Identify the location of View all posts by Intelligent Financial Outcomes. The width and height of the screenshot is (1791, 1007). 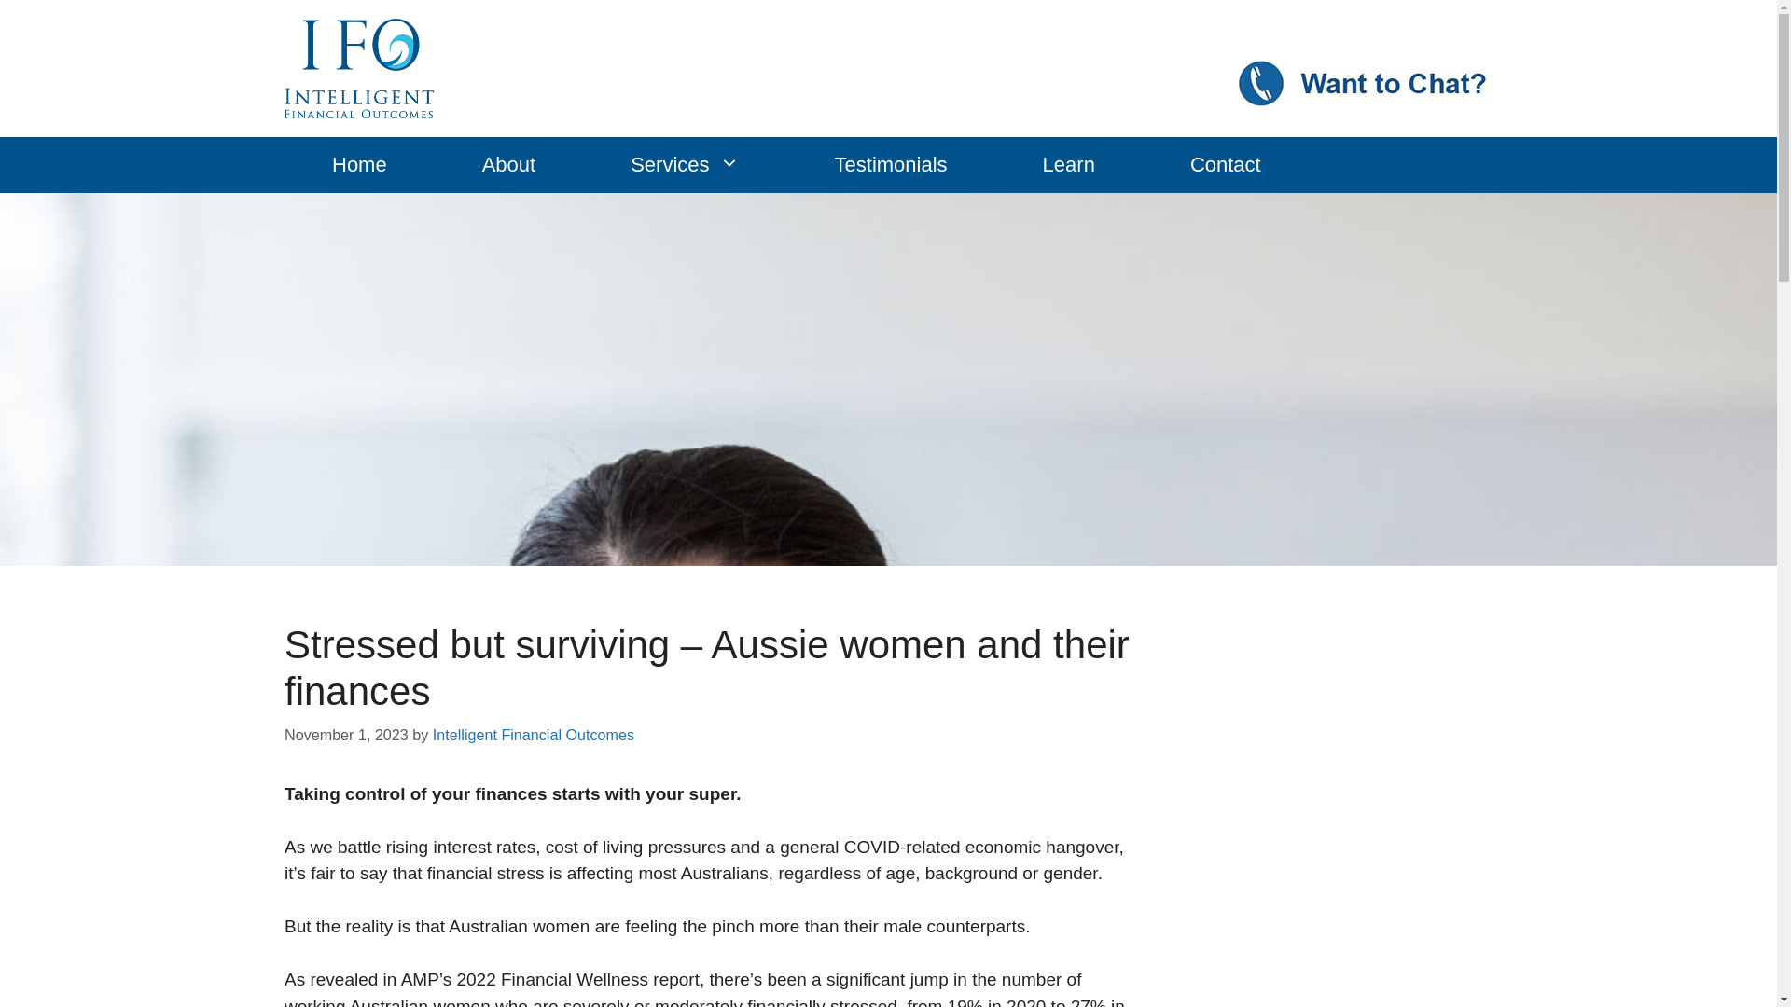
(534, 733).